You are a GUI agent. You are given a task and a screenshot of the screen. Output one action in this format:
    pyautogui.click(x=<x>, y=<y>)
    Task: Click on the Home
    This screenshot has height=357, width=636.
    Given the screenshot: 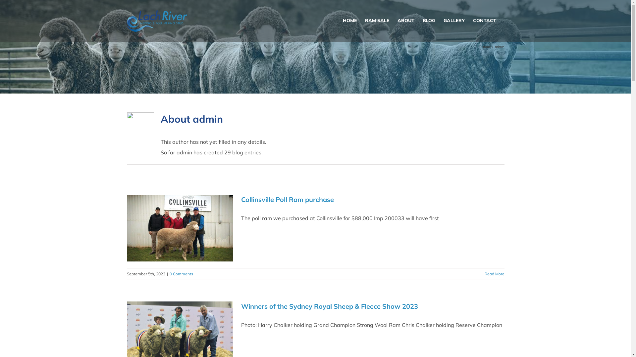 What is the action you would take?
    pyautogui.click(x=486, y=46)
    